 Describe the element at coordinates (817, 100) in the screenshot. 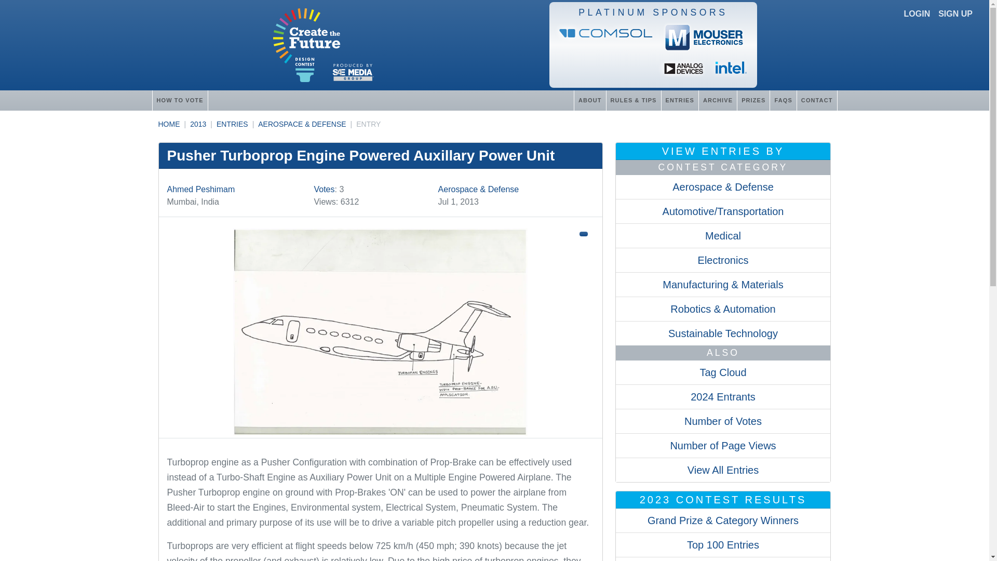

I see `CONTACT` at that location.